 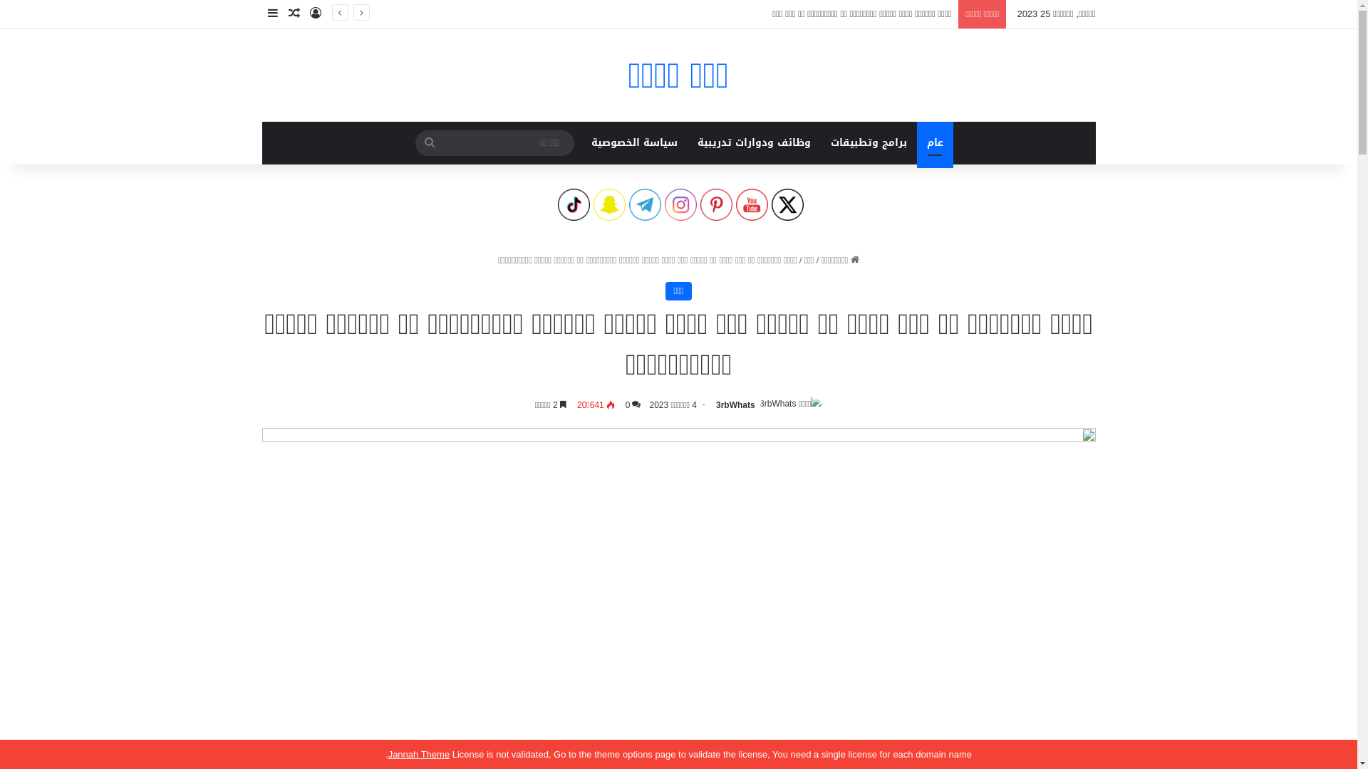 What do you see at coordinates (787, 205) in the screenshot?
I see `Twitter` at bounding box center [787, 205].